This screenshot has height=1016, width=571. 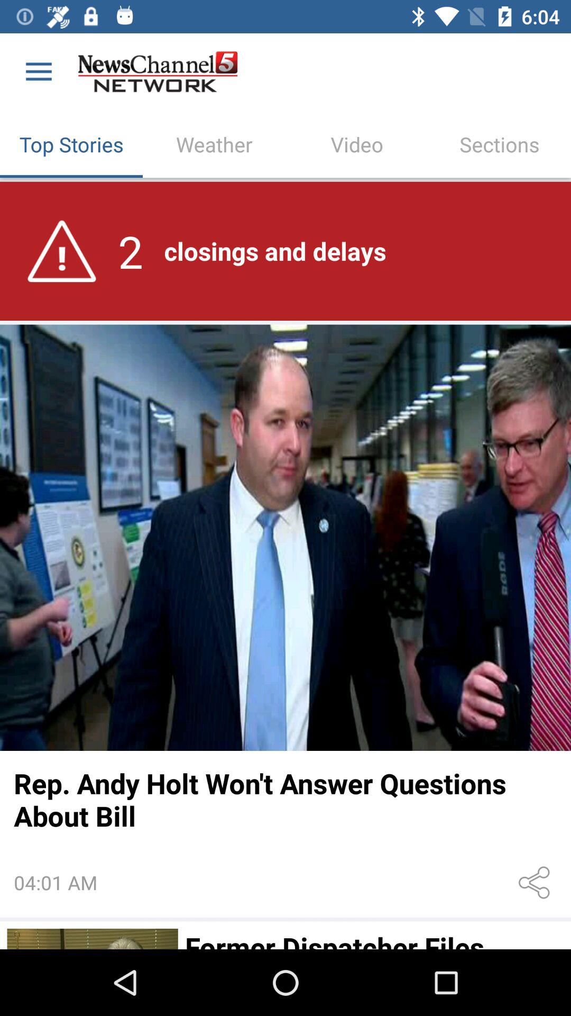 I want to click on share the article, so click(x=536, y=883).